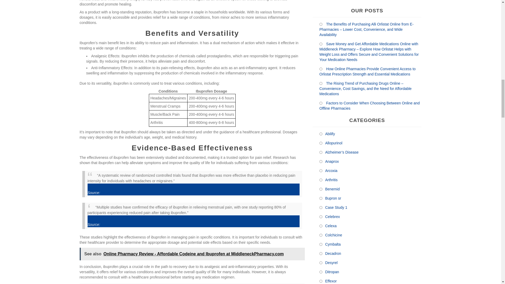  What do you see at coordinates (108, 224) in the screenshot?
I see `PubMed` at bounding box center [108, 224].